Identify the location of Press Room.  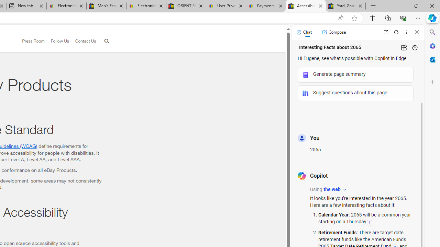
(30, 41).